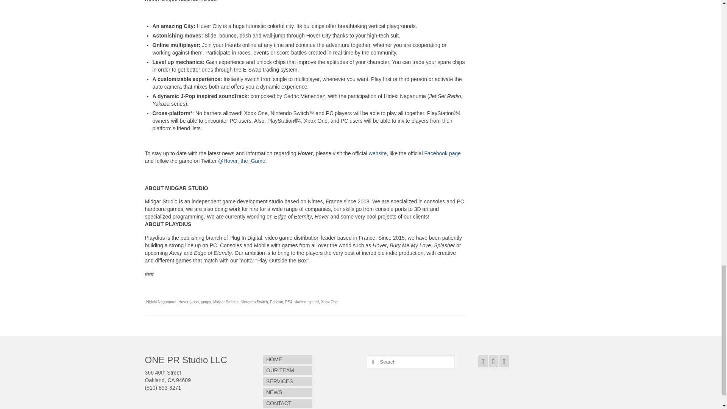 This screenshot has height=409, width=727. Describe the element at coordinates (183, 302) in the screenshot. I see `Hover` at that location.